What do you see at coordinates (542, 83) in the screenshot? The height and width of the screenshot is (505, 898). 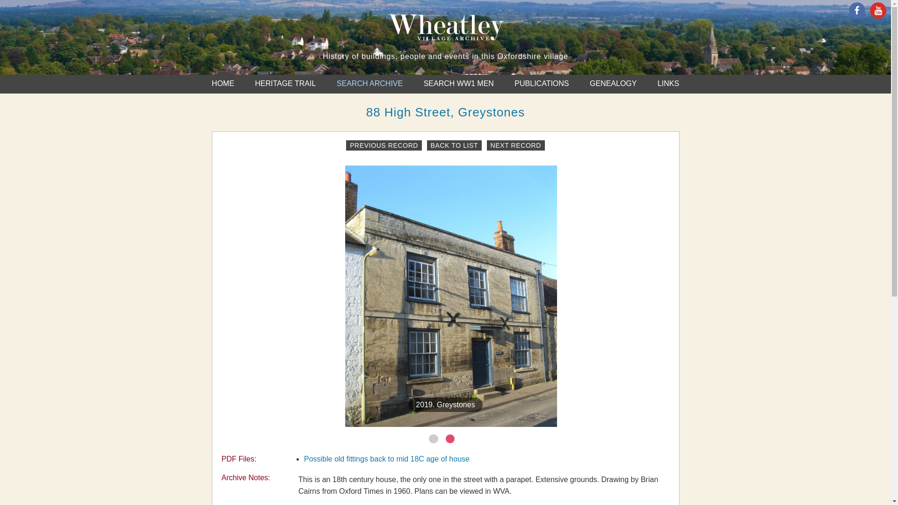 I see `PUBLICATIONS` at bounding box center [542, 83].